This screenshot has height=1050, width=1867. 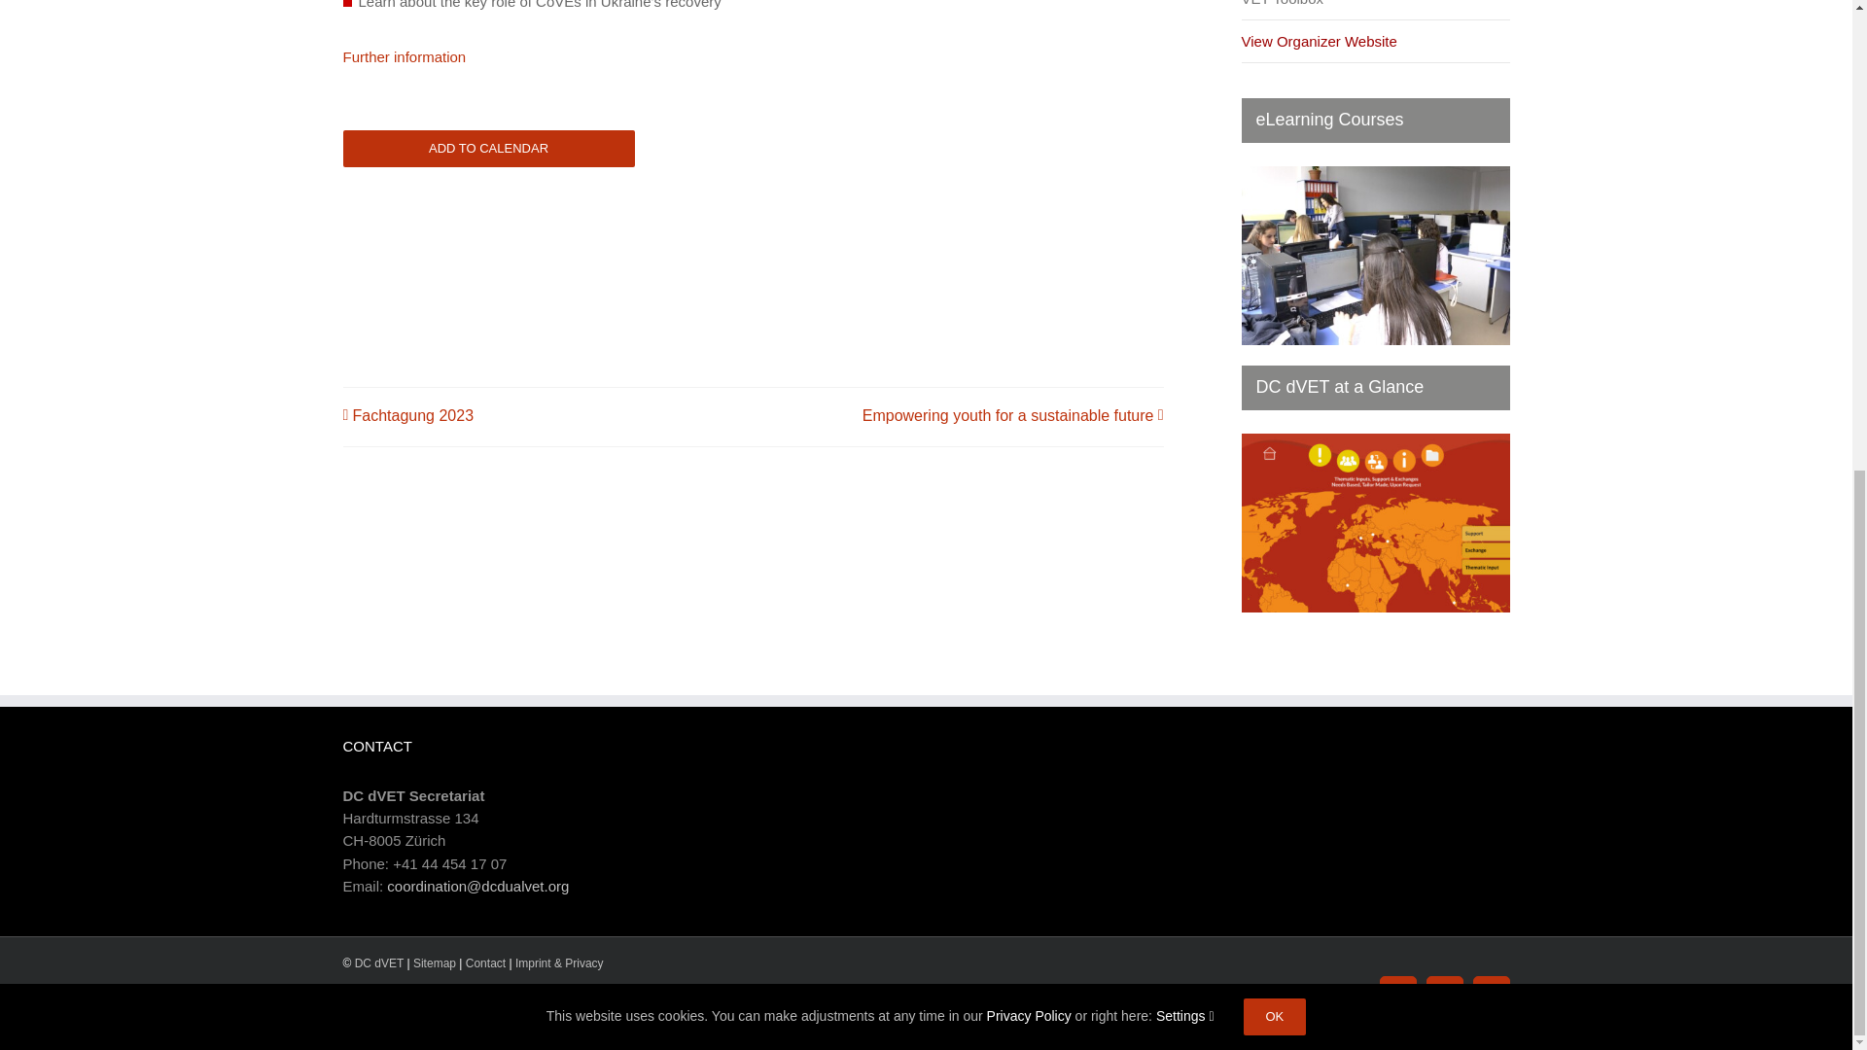 I want to click on Share on Email, so click(x=401, y=1003).